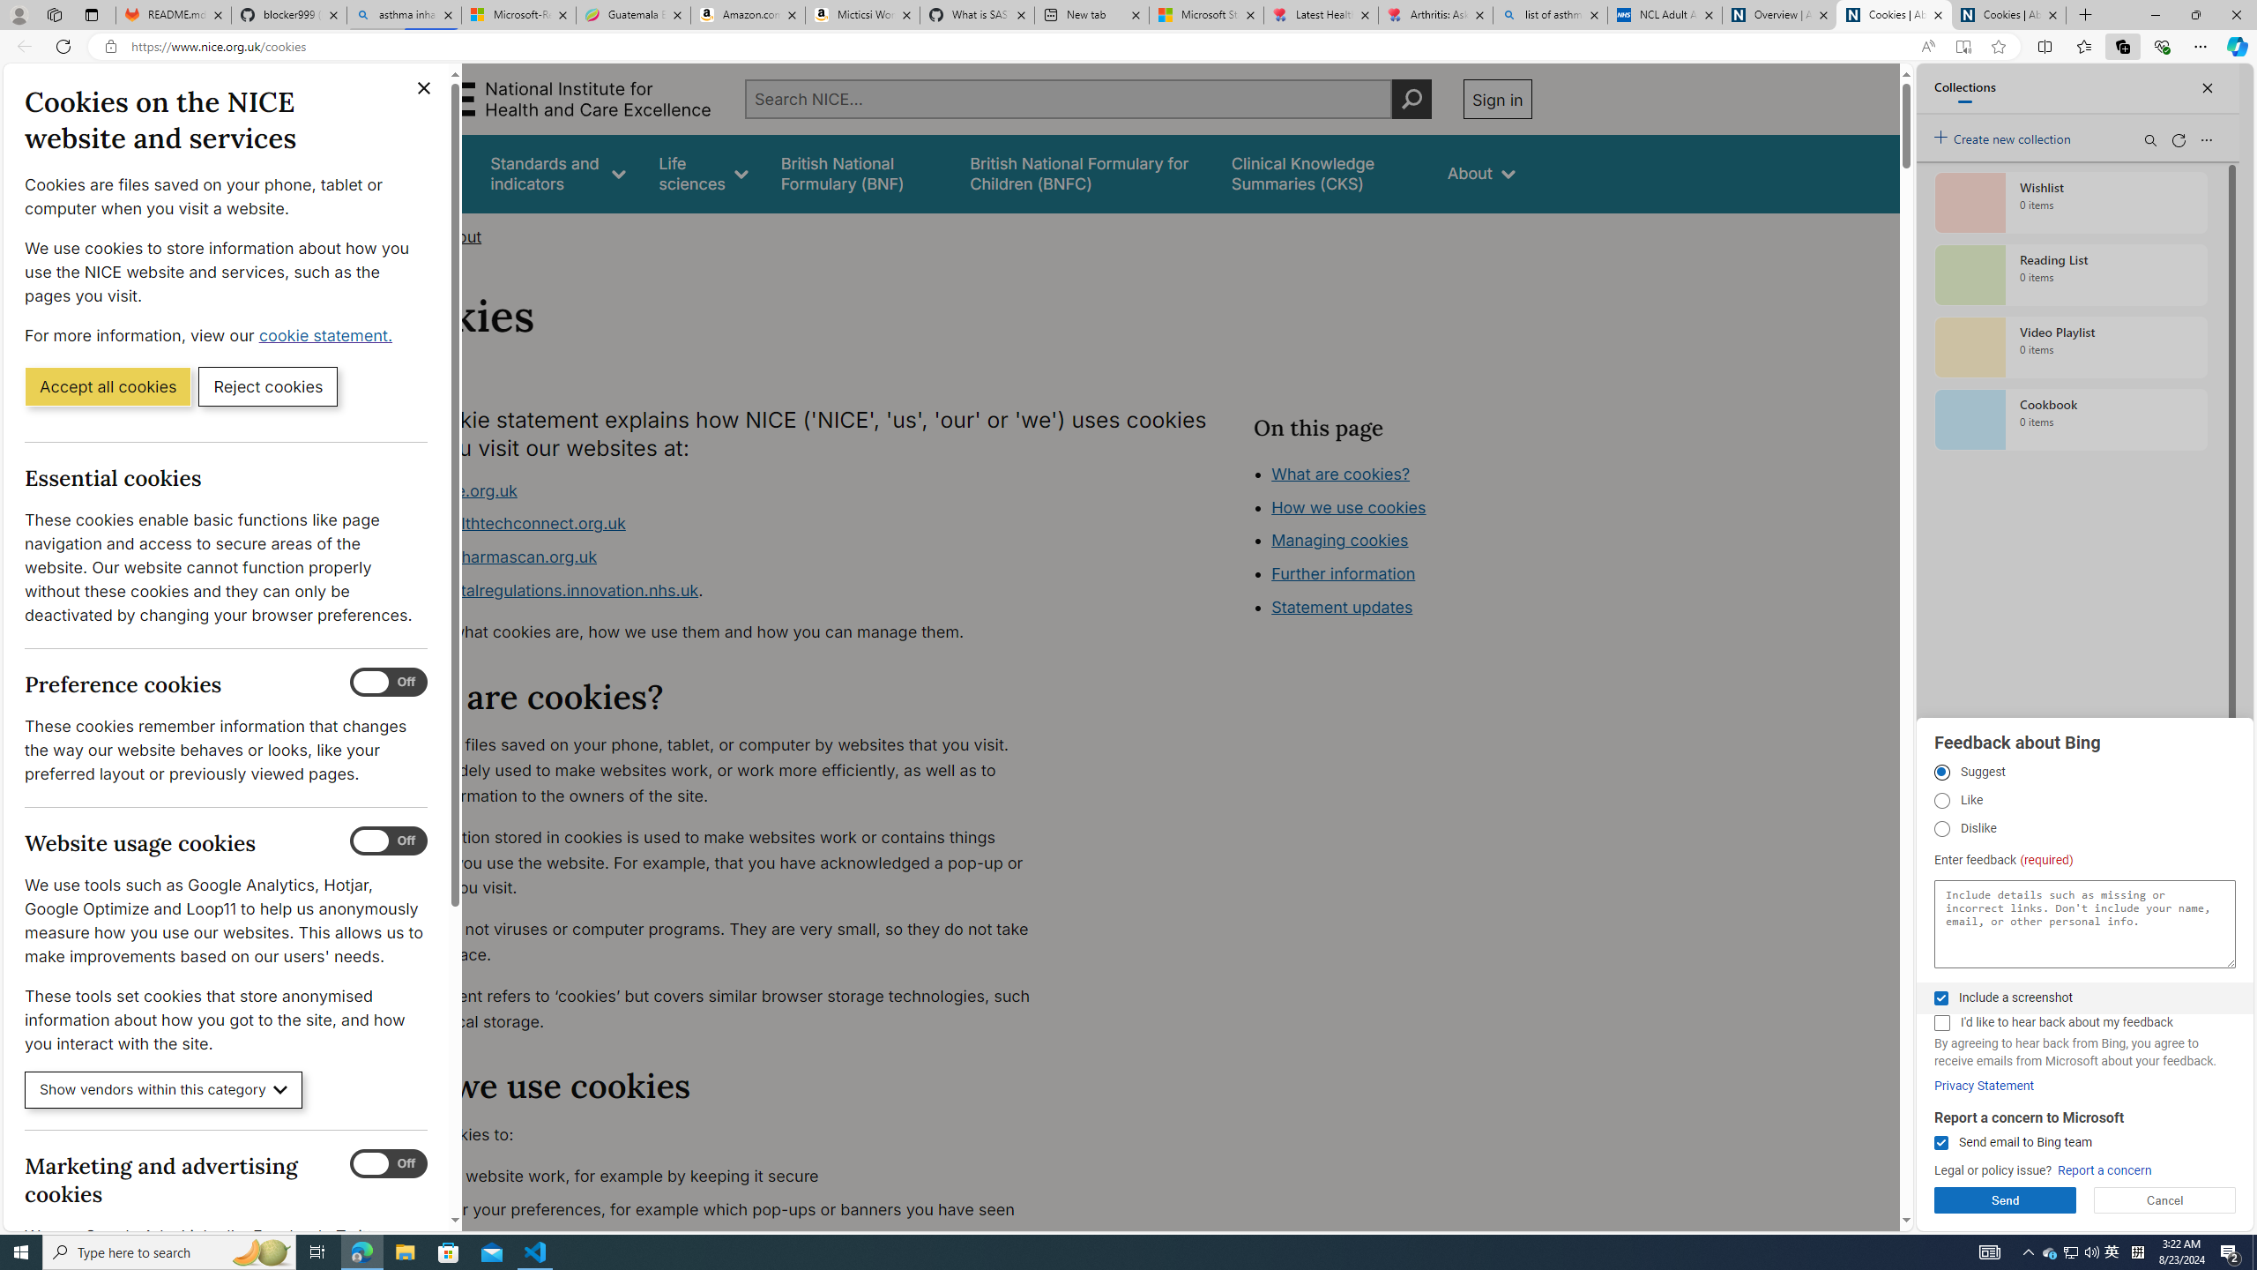 This screenshot has height=1270, width=2257. I want to click on Close cookie banner, so click(424, 88).